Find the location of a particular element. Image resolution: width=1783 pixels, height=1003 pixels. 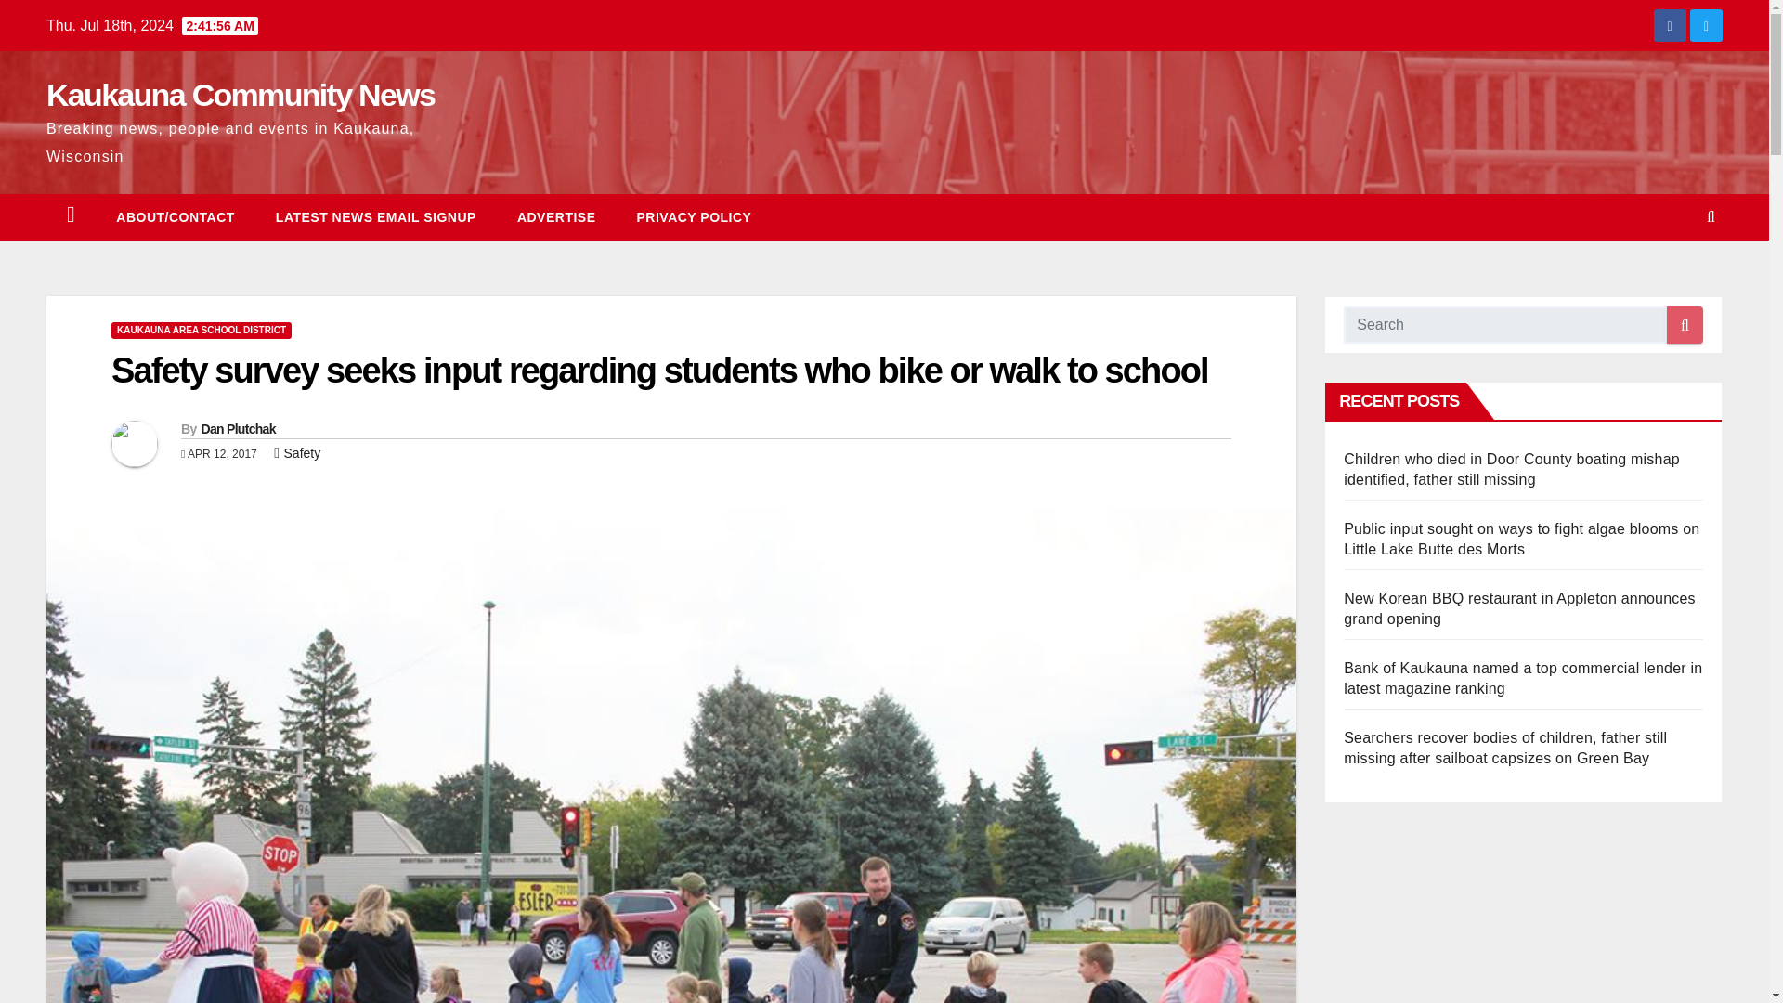

PRIVACY POLICY is located at coordinates (695, 217).